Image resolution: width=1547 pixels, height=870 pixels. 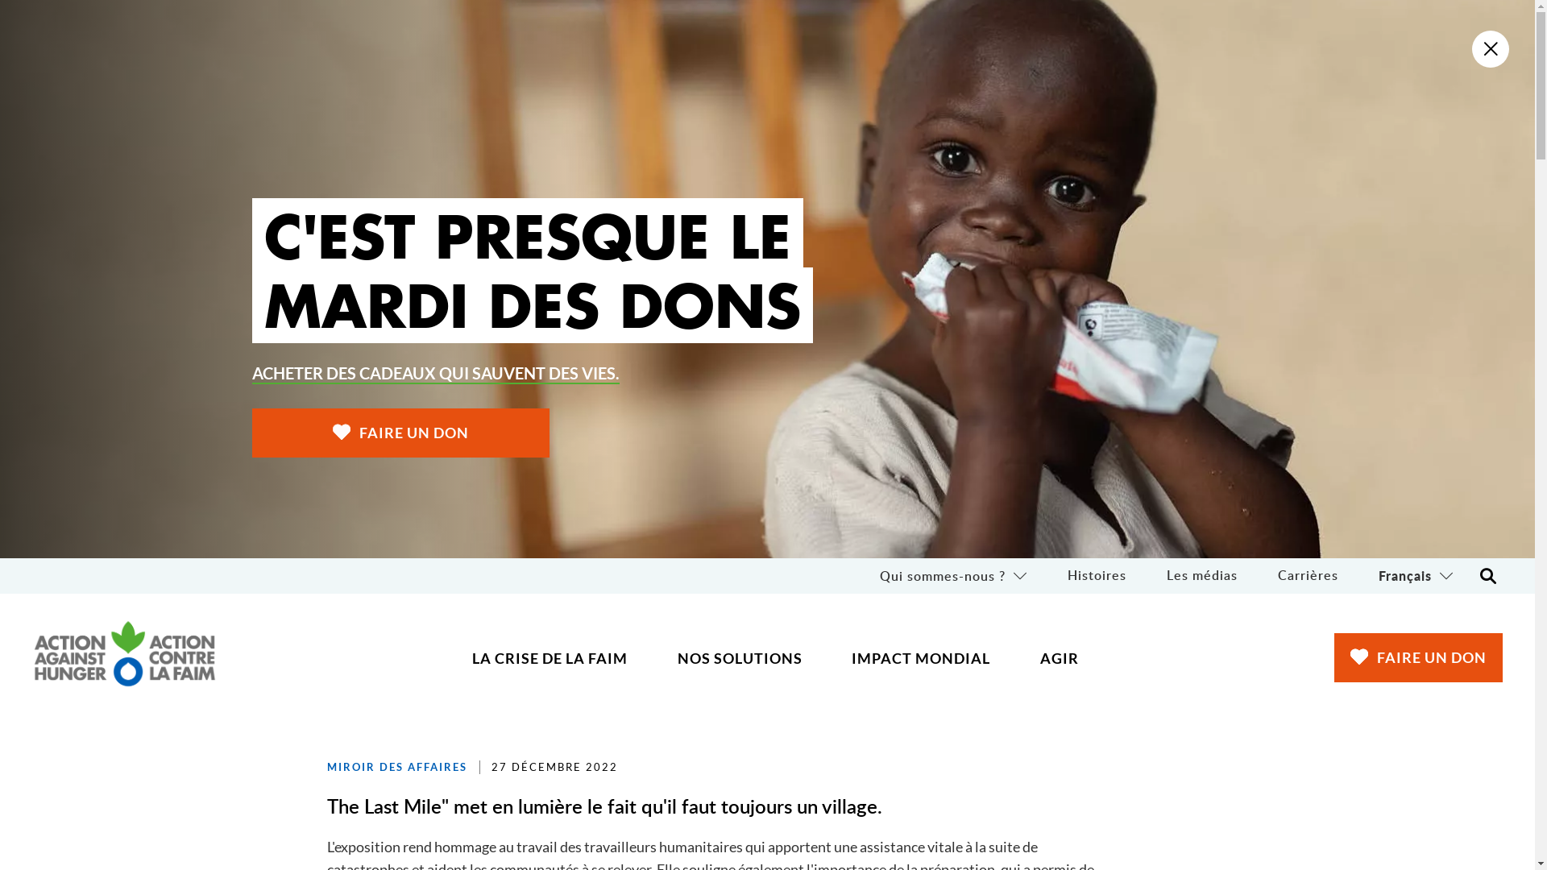 I want to click on LA CRISE DE LA FAIM, so click(x=550, y=658).